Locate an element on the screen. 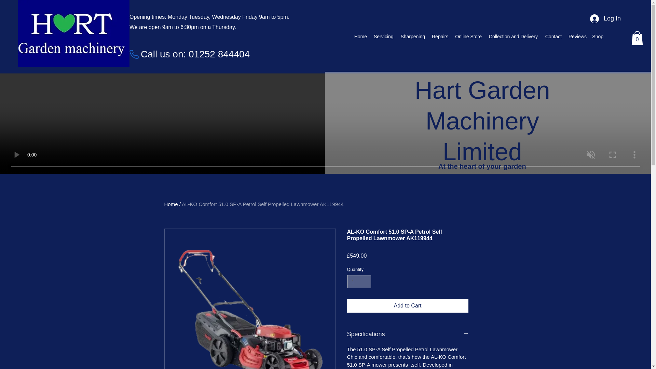 The image size is (656, 369). Log In is located at coordinates (605, 18).